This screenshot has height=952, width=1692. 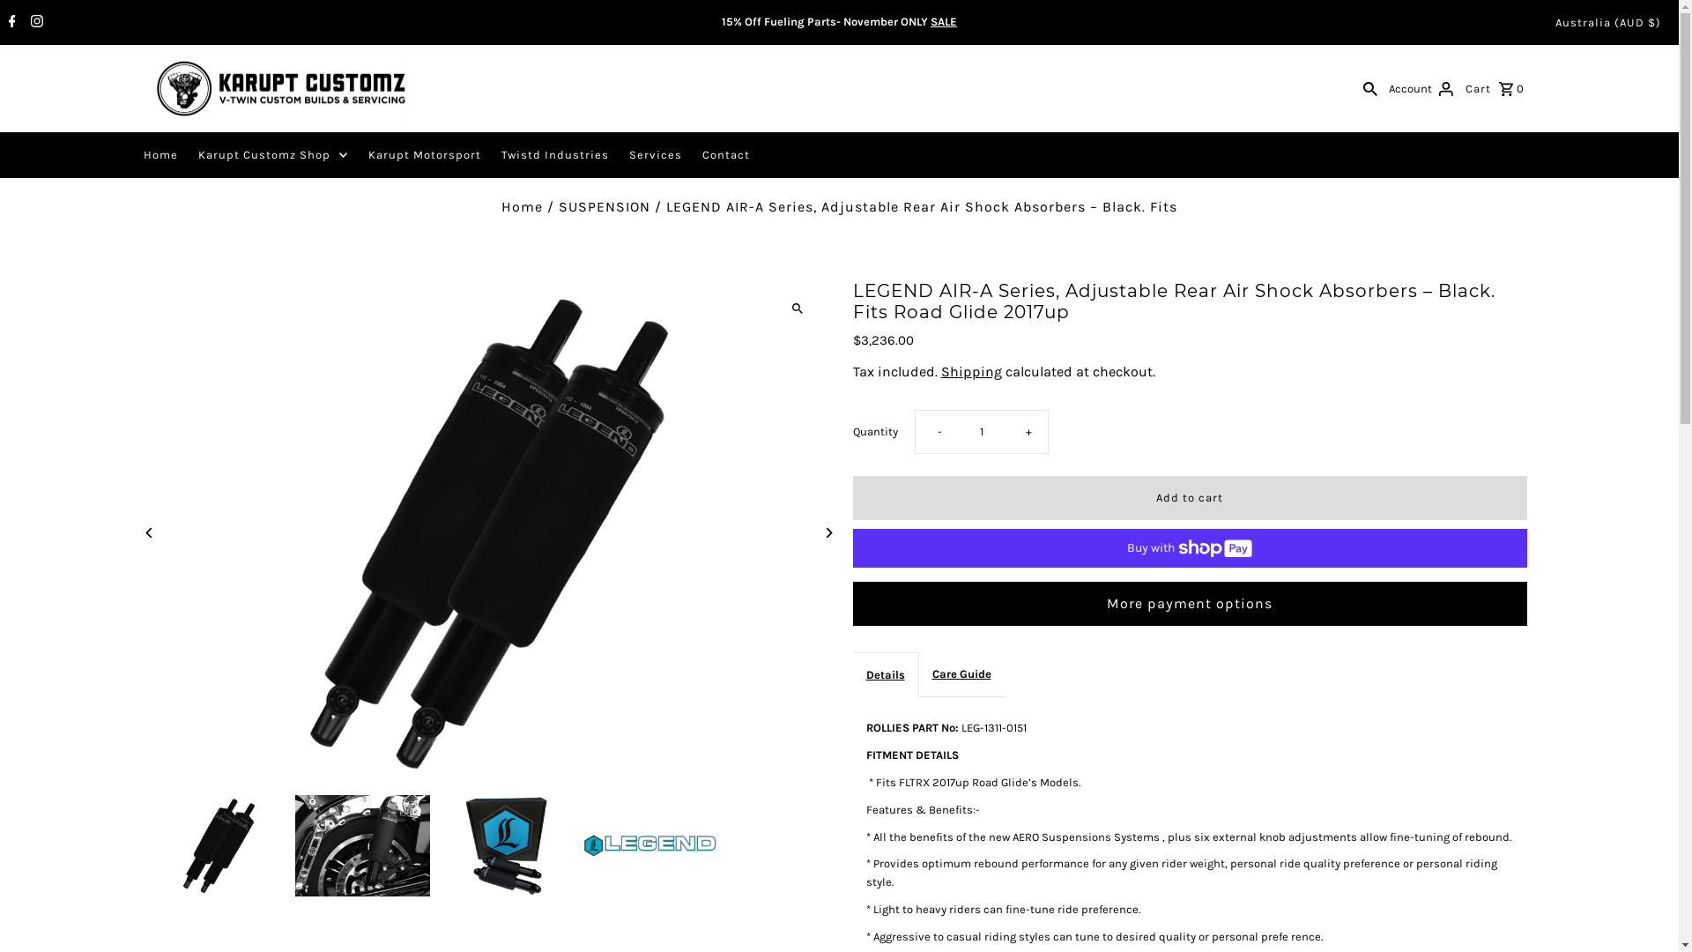 What do you see at coordinates (272, 155) in the screenshot?
I see `Karupt Customz Shop` at bounding box center [272, 155].